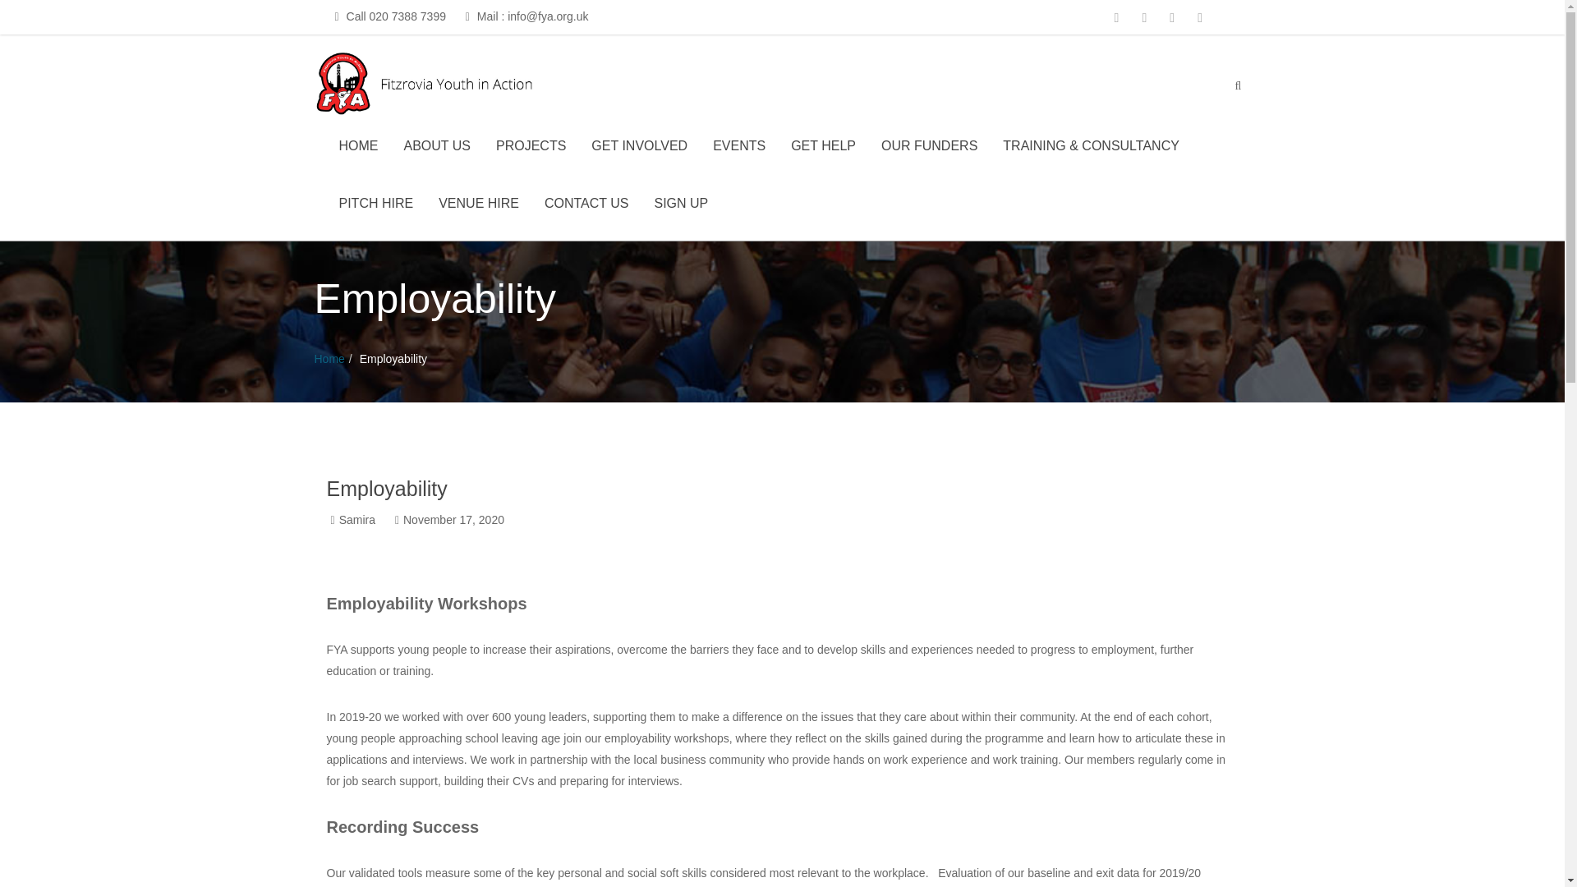 This screenshot has height=887, width=1577. Describe the element at coordinates (358, 154) in the screenshot. I see `HOME` at that location.